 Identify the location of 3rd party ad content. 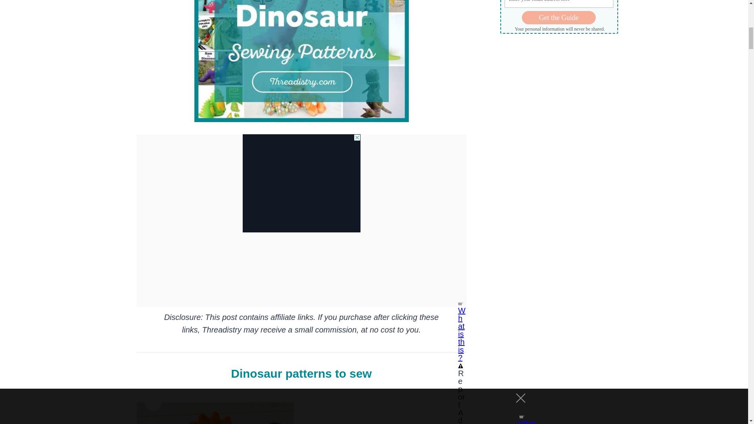
(302, 183).